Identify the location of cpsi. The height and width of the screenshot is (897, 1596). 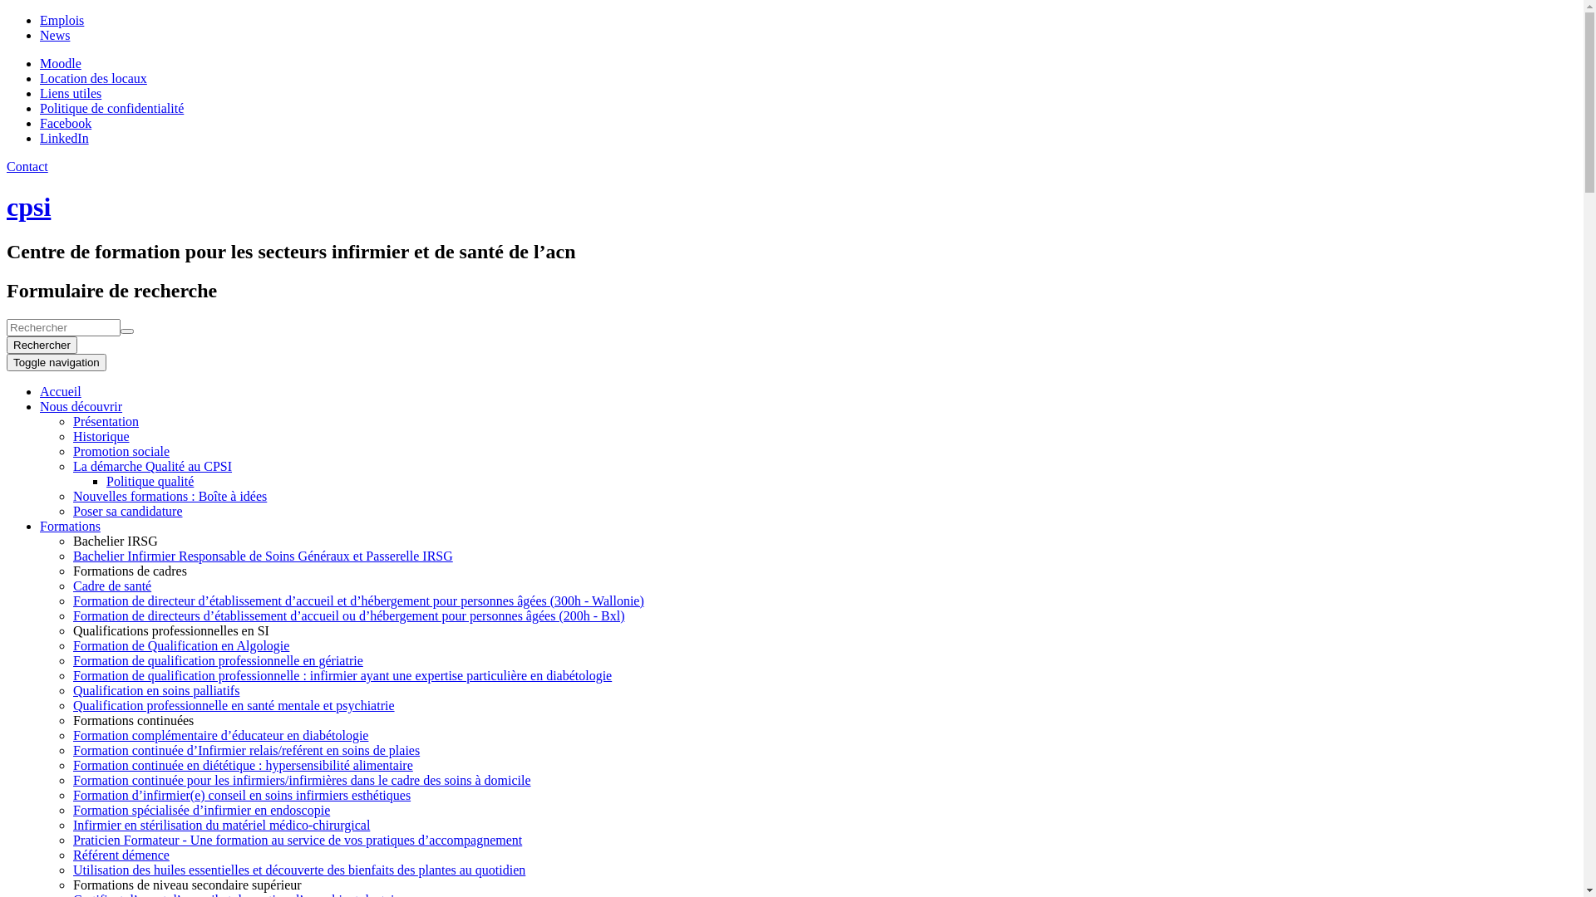
(28, 207).